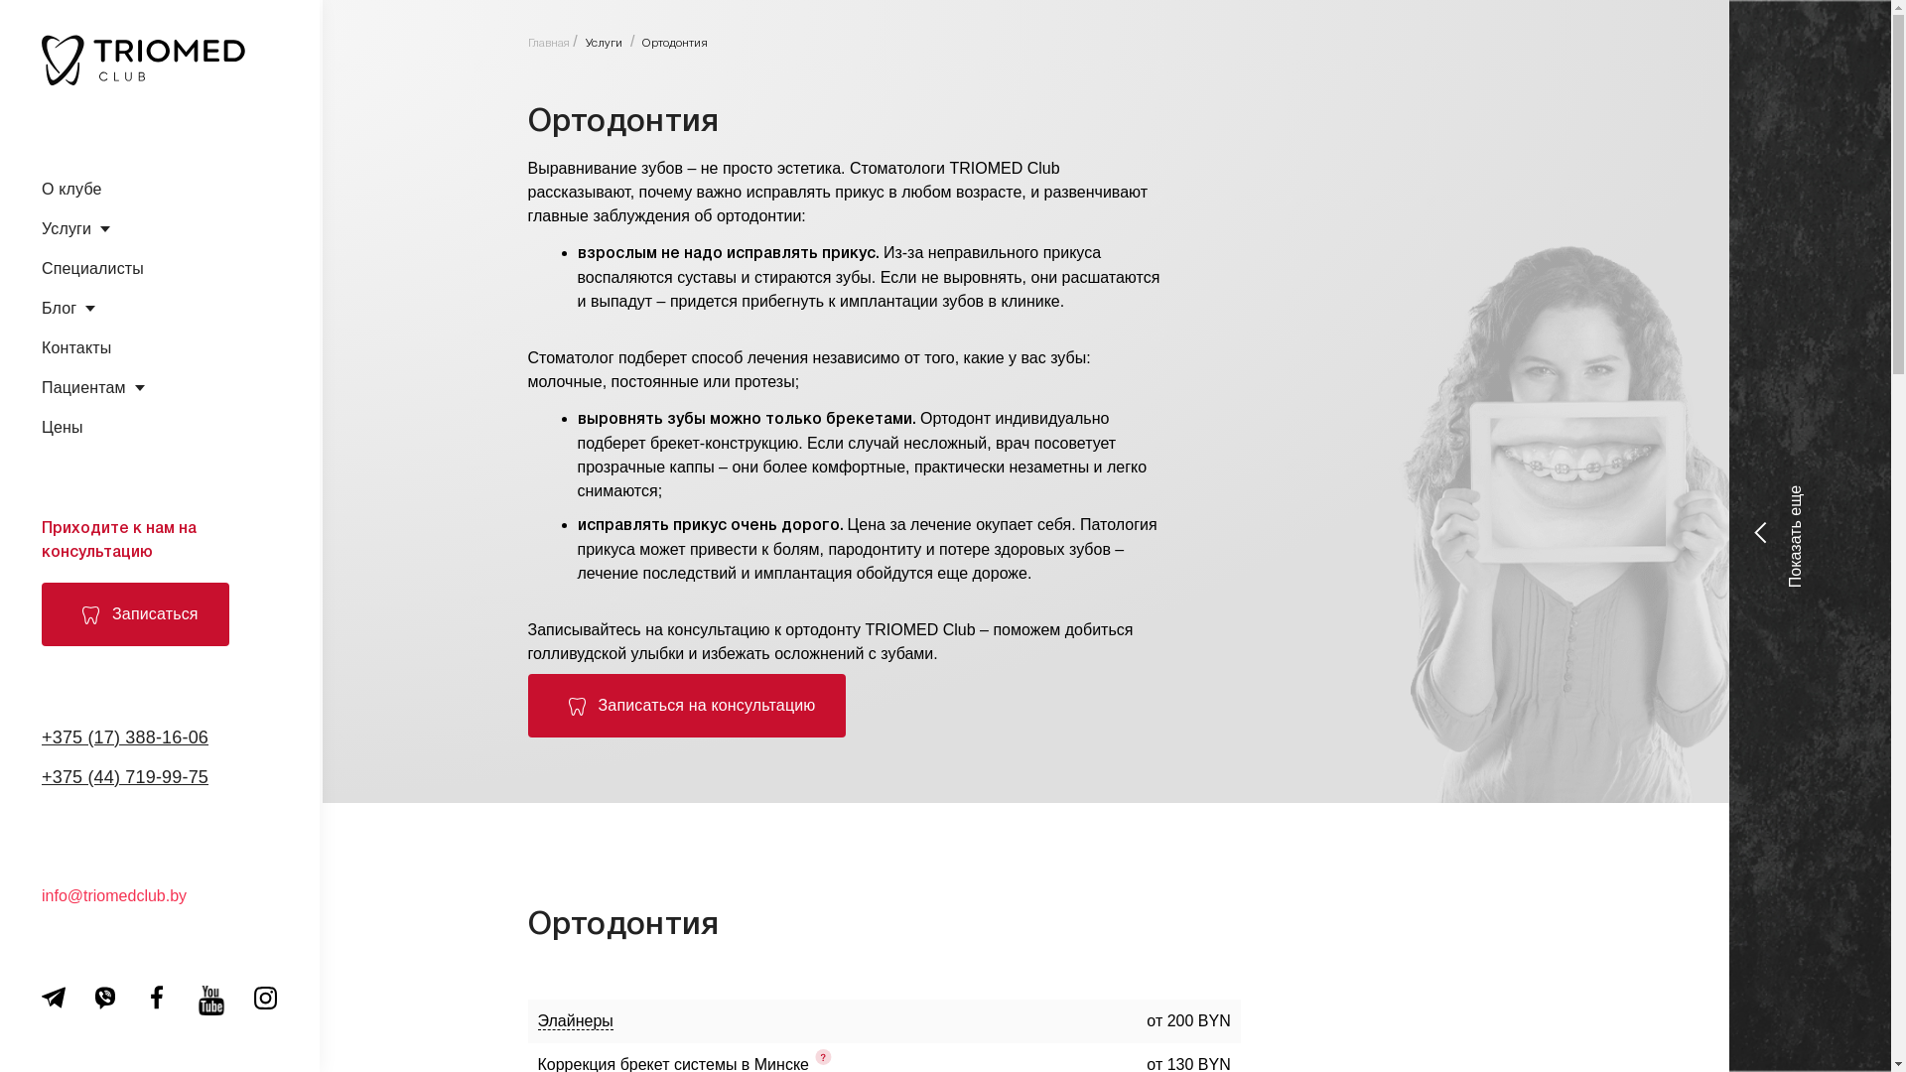  I want to click on +375 (17) 388-16-06, so click(125, 738).